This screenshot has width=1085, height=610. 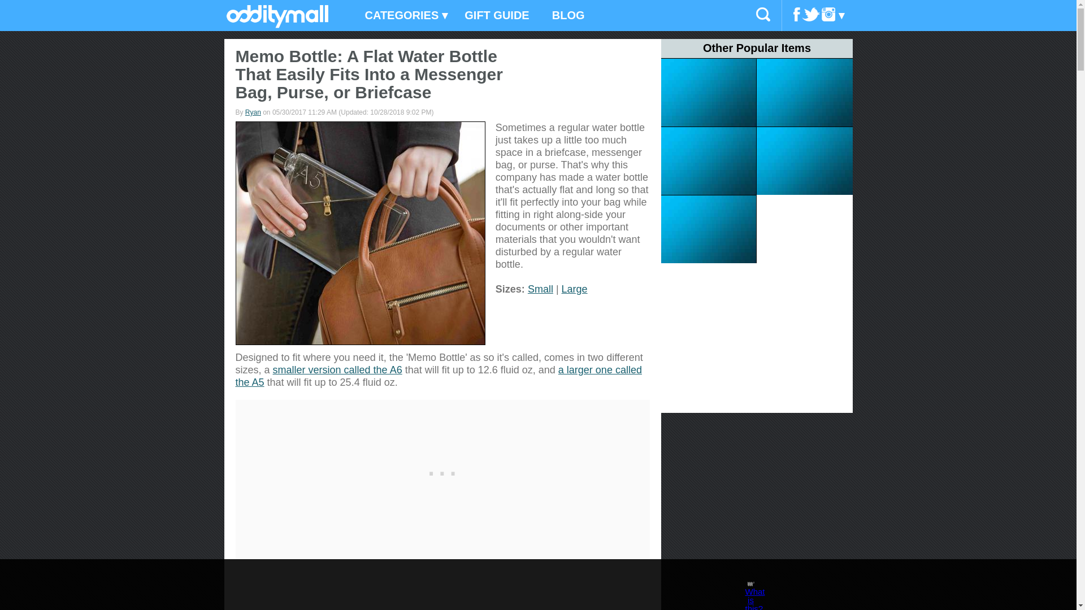 I want to click on smaller version called the A6, so click(x=338, y=369).